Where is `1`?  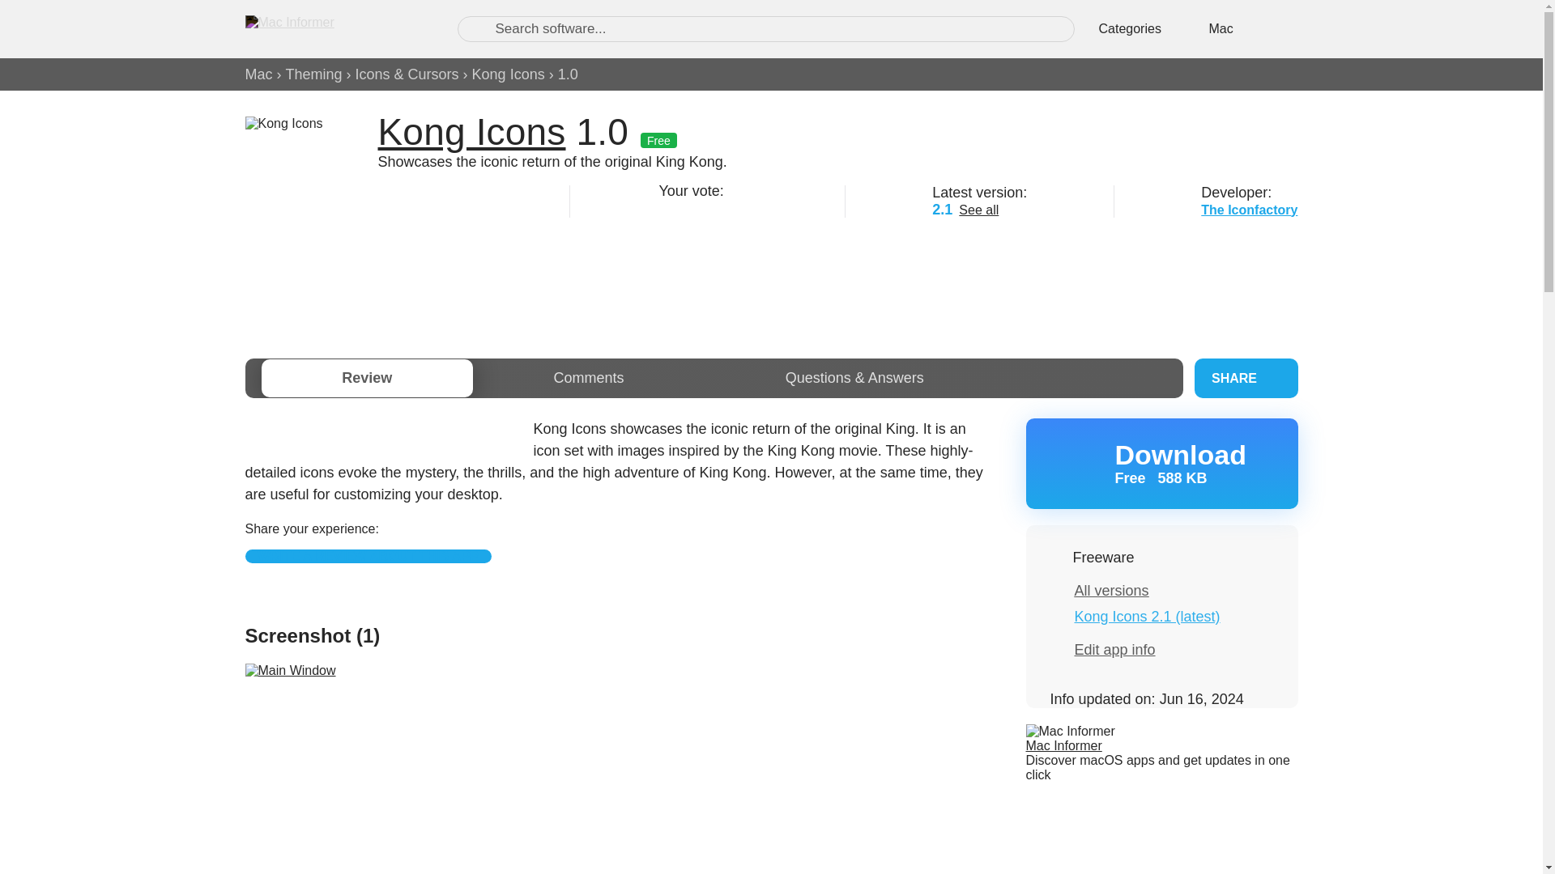
1 is located at coordinates (1249, 209).